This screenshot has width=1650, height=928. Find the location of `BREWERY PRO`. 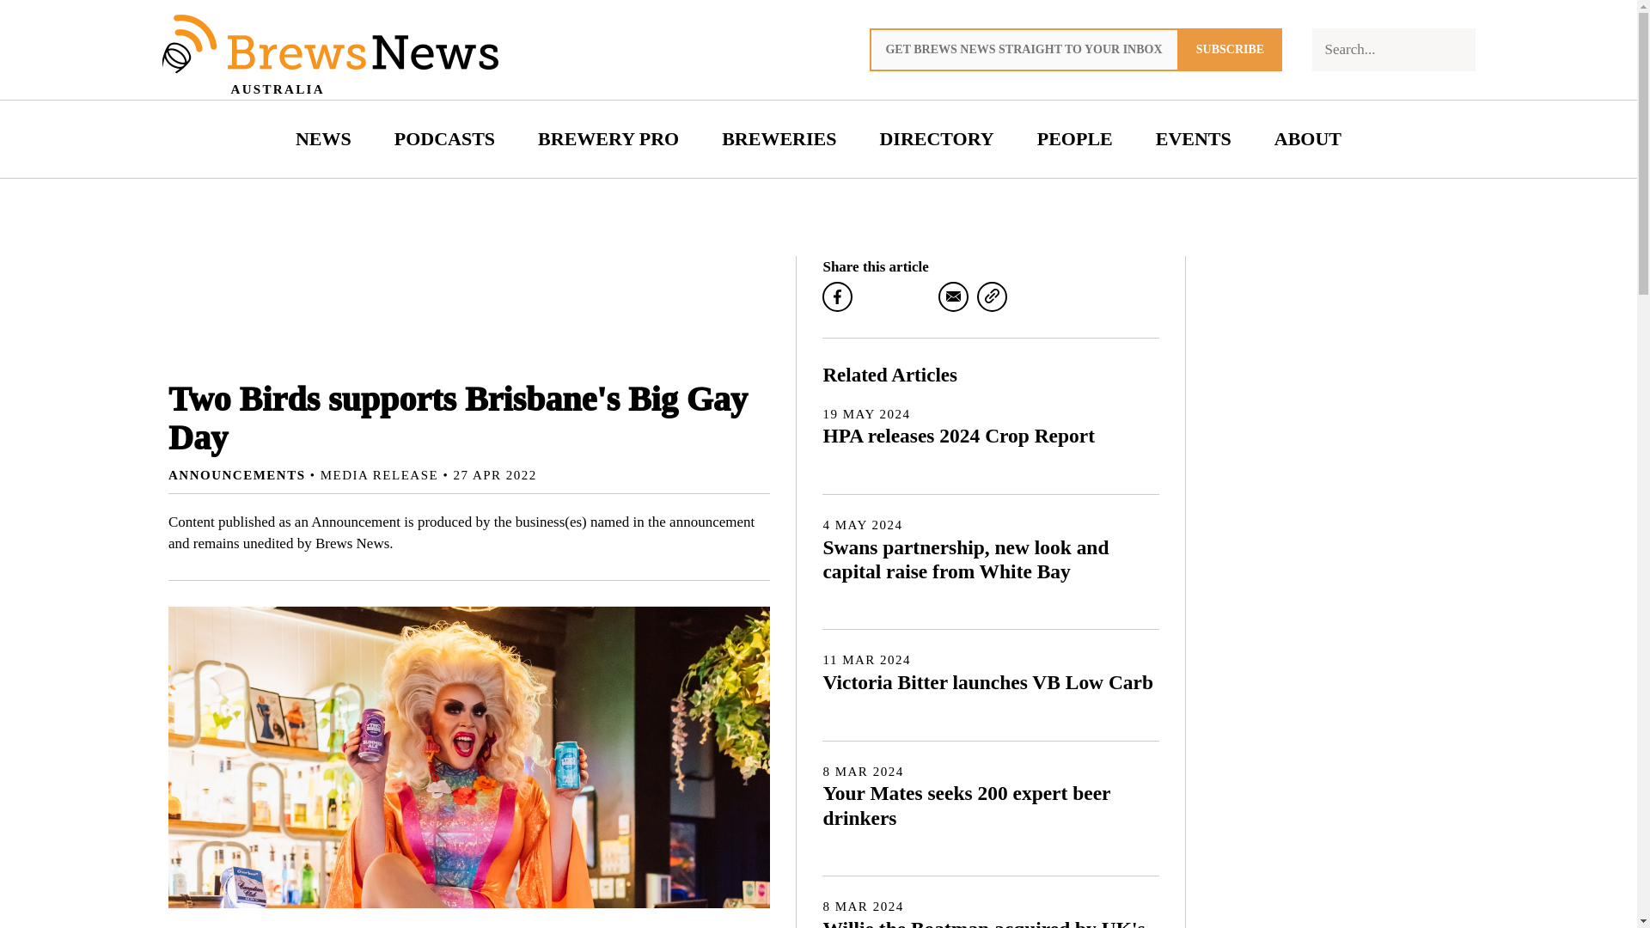

BREWERY PRO is located at coordinates (608, 139).